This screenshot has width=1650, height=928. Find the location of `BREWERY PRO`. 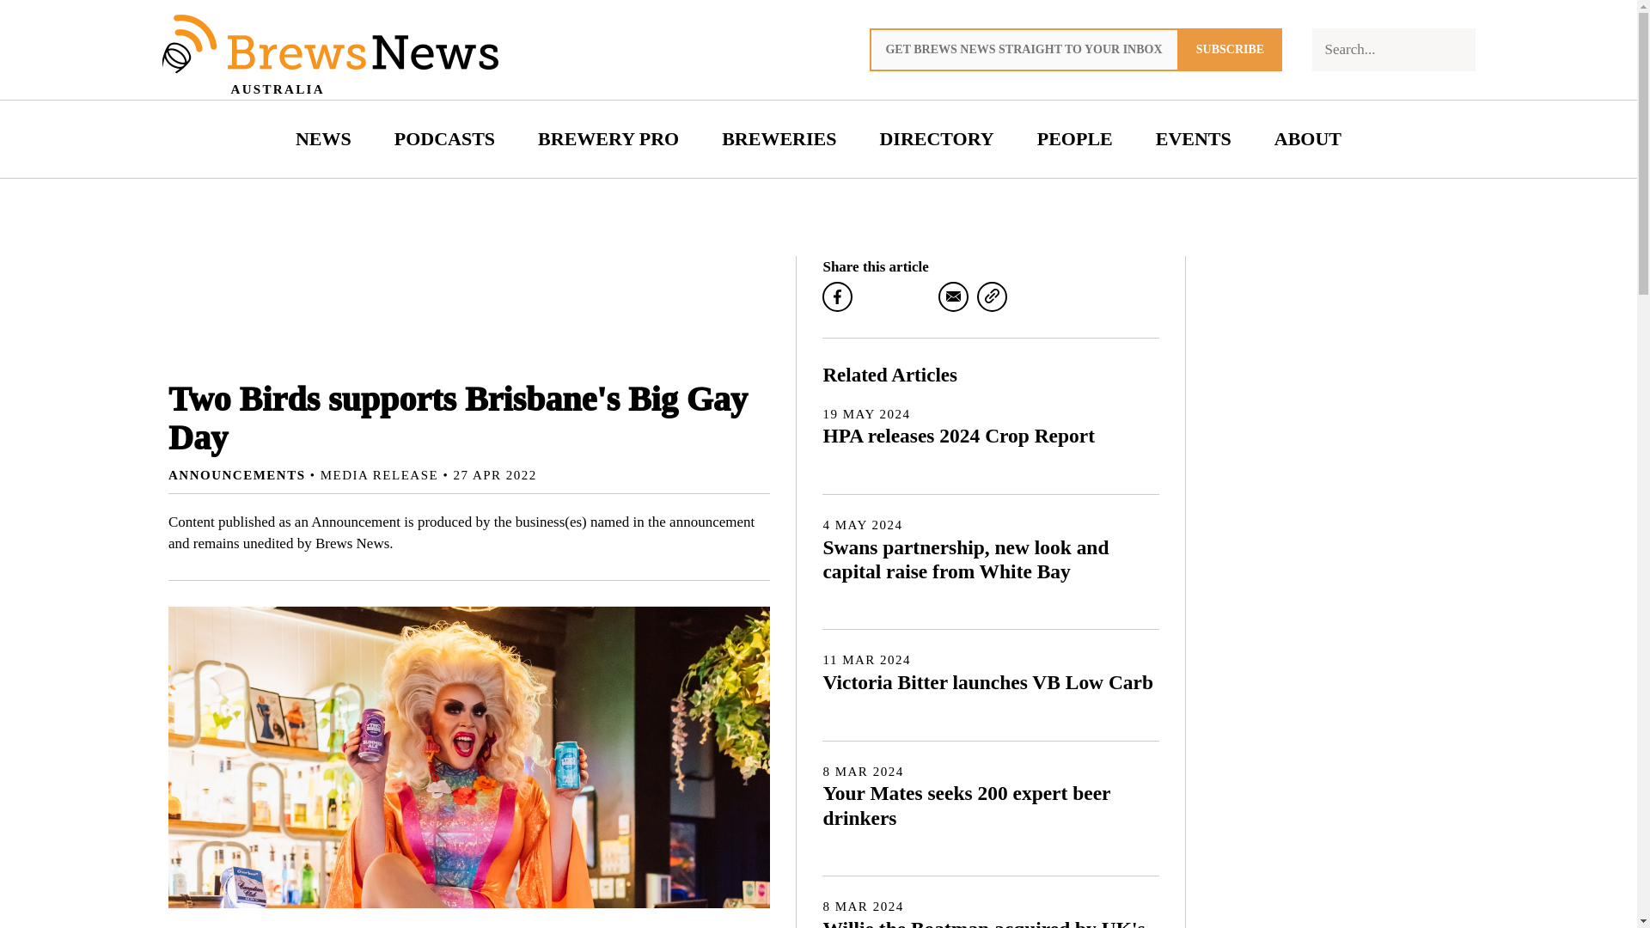

BREWERY PRO is located at coordinates (608, 139).